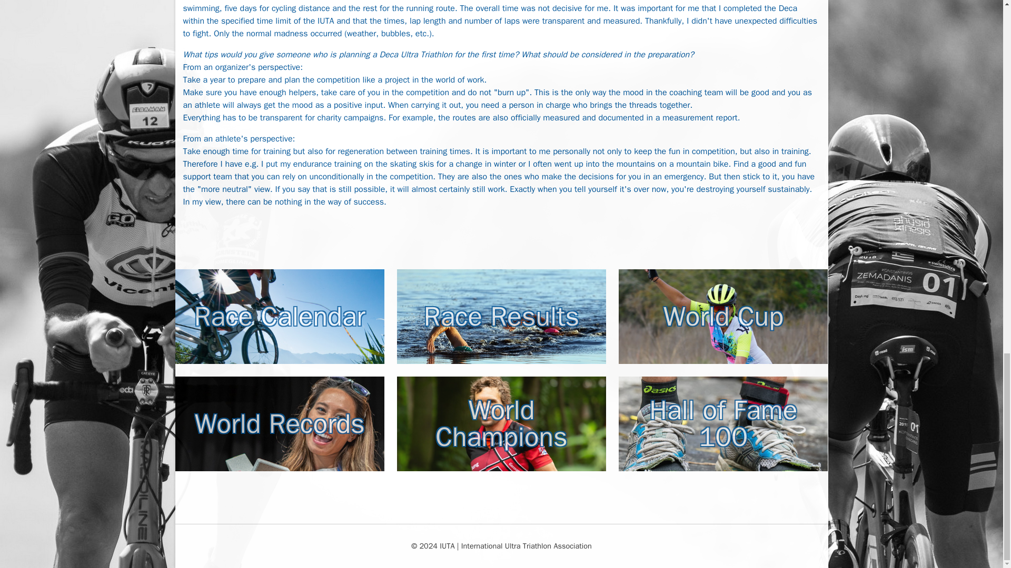 The height and width of the screenshot is (568, 1011). I want to click on IUTA Hall of Fame 100, so click(723, 424).